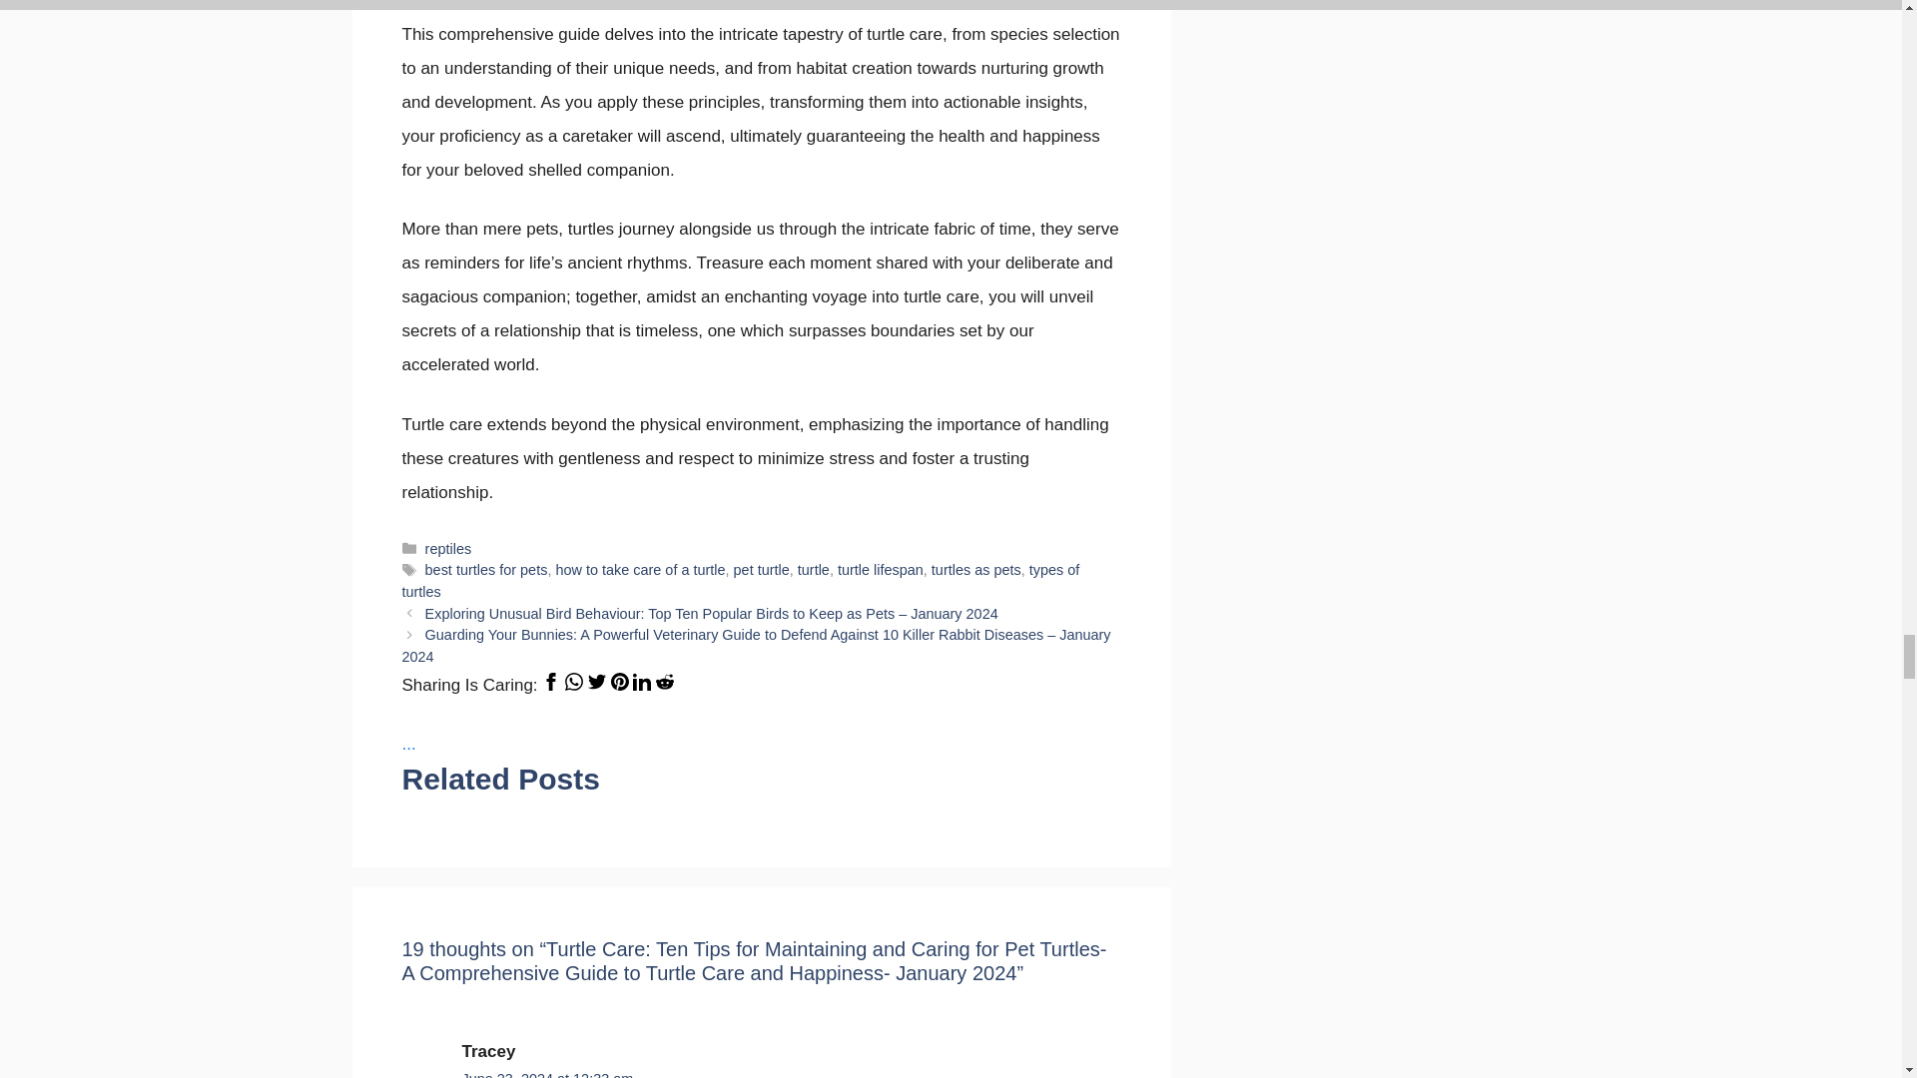 This screenshot has width=1917, height=1078. What do you see at coordinates (813, 569) in the screenshot?
I see `turtle` at bounding box center [813, 569].